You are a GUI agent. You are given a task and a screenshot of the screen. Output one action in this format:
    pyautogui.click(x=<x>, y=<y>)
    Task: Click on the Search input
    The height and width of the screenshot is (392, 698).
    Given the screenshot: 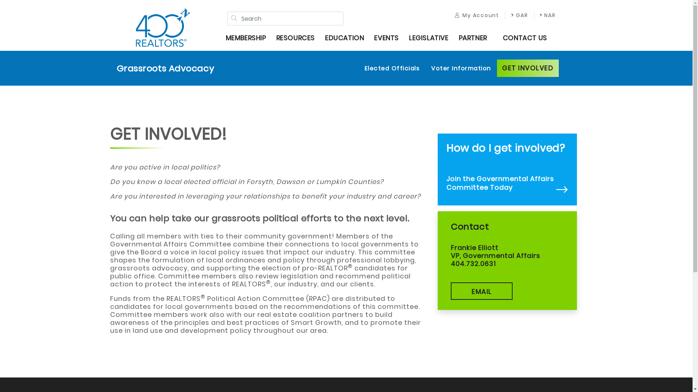 What is the action you would take?
    pyautogui.click(x=285, y=19)
    